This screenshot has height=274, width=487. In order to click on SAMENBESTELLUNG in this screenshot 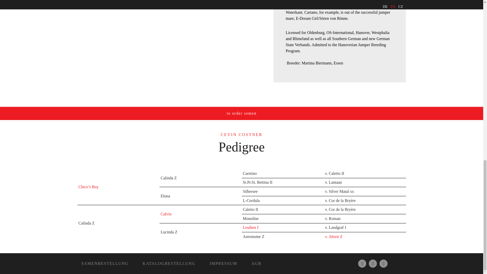, I will do `click(105, 263)`.